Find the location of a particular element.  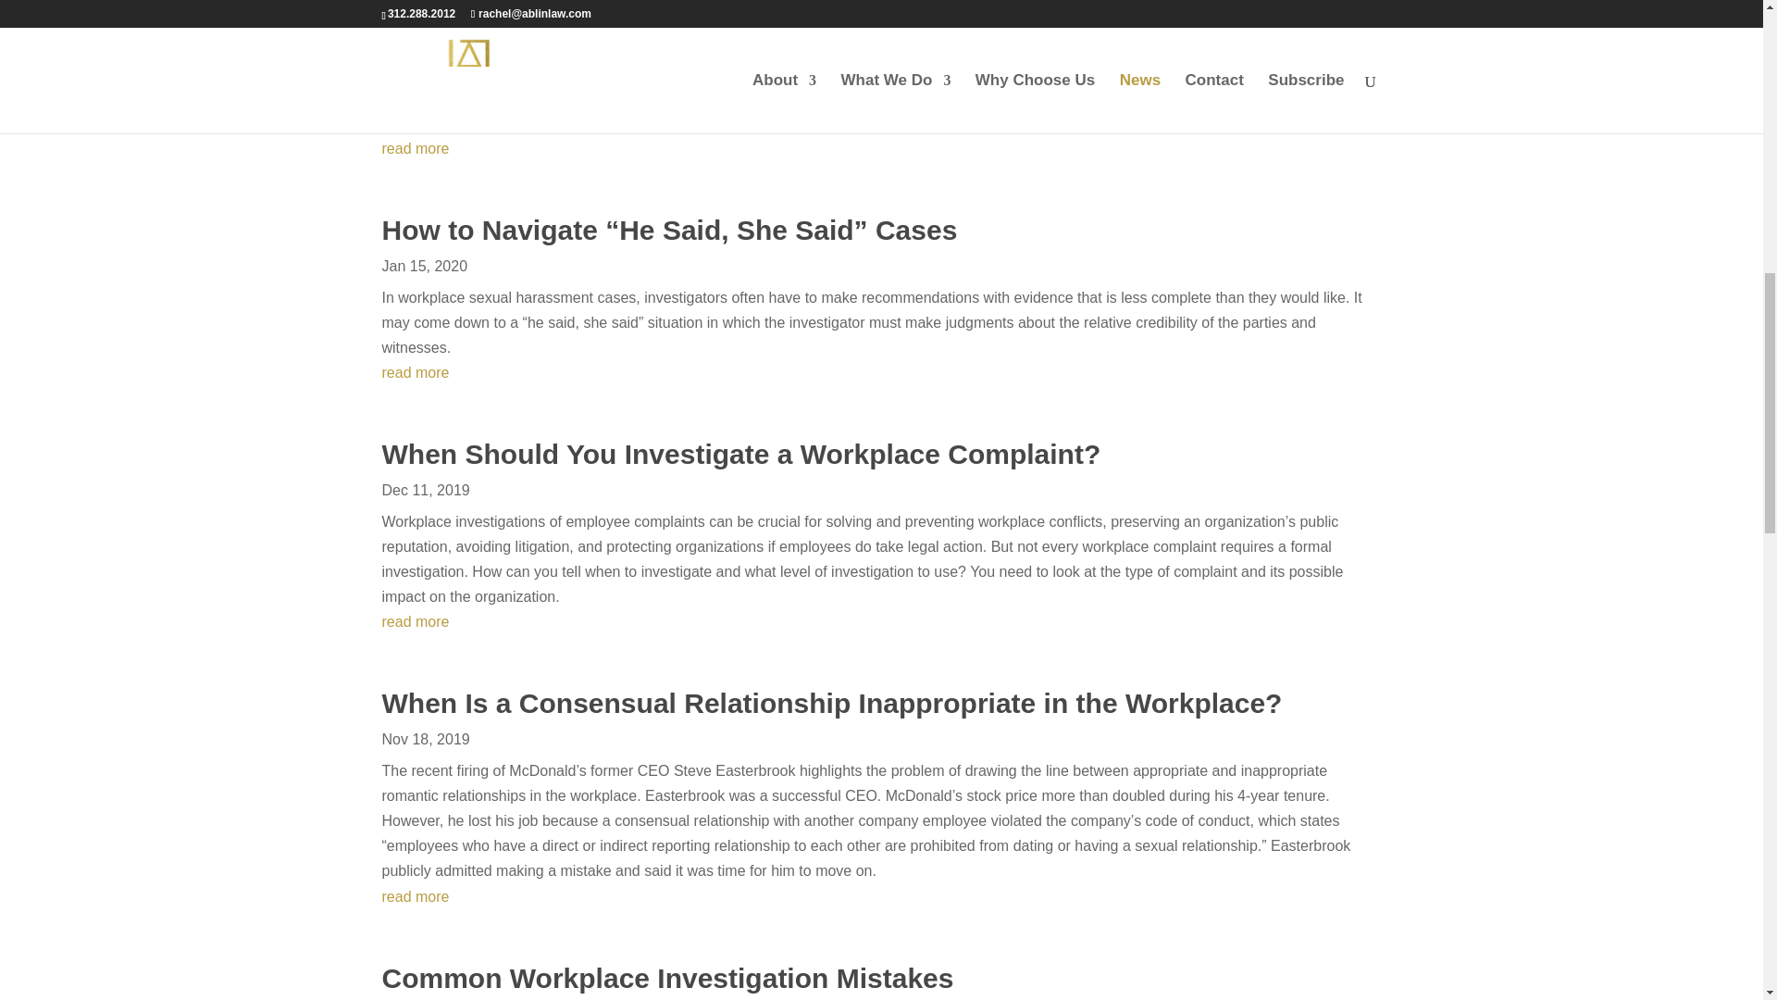

read more is located at coordinates (881, 372).